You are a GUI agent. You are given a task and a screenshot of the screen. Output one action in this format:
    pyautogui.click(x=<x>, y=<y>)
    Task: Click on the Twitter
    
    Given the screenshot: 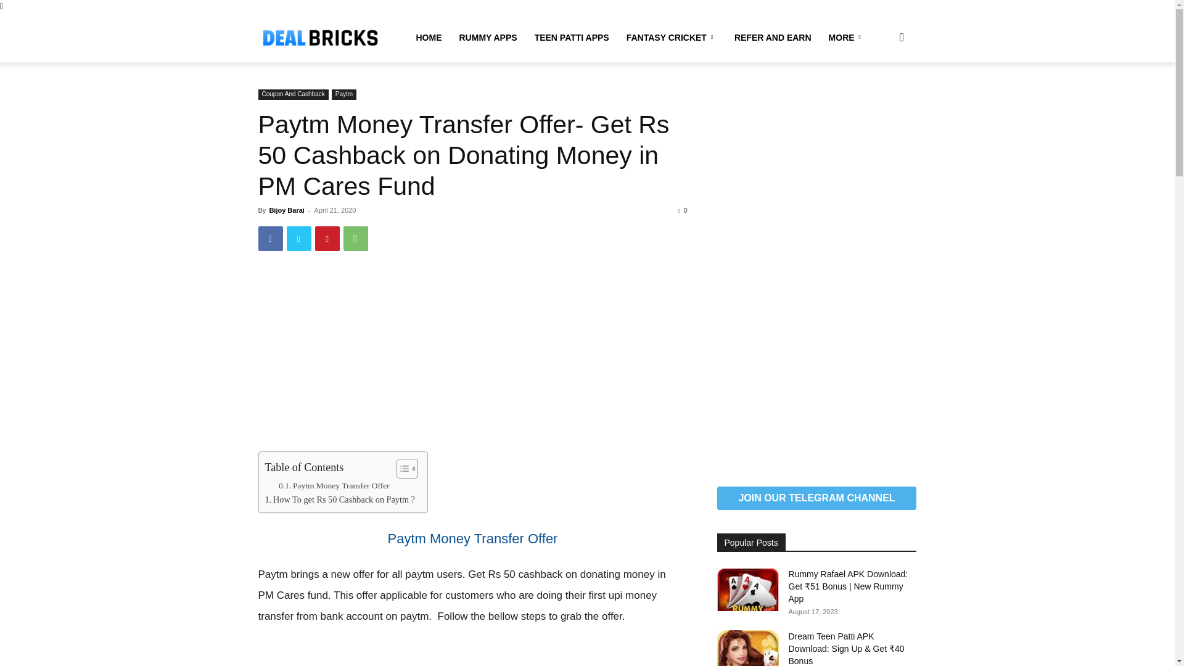 What is the action you would take?
    pyautogui.click(x=298, y=239)
    